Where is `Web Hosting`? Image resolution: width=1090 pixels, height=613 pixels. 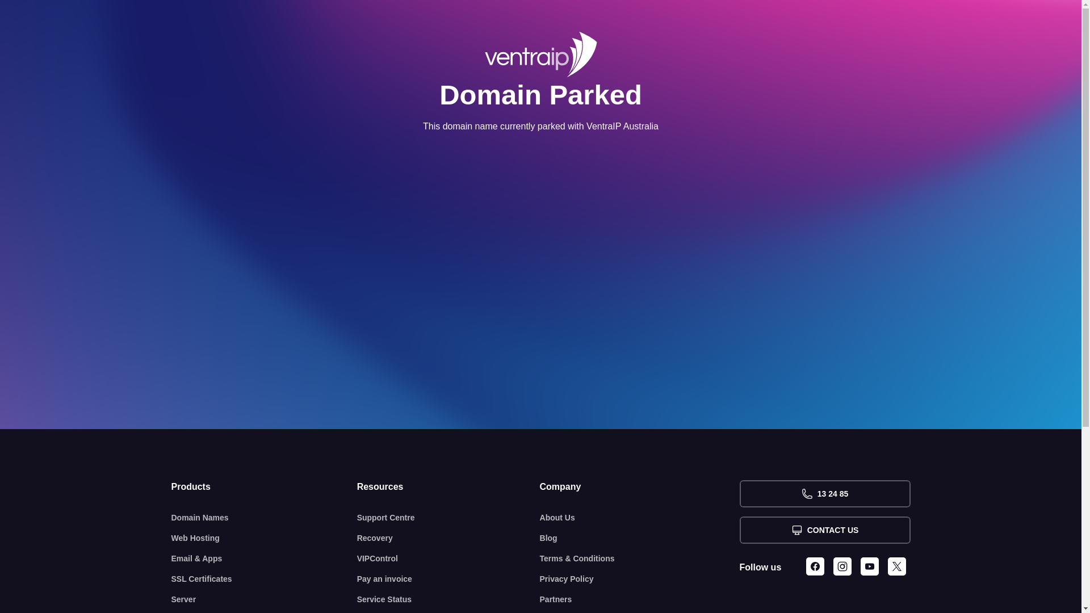 Web Hosting is located at coordinates (265, 538).